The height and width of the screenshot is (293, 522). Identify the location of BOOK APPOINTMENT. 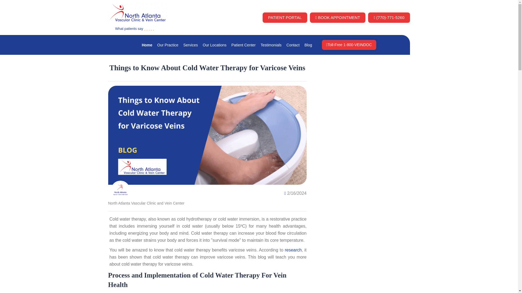
(338, 18).